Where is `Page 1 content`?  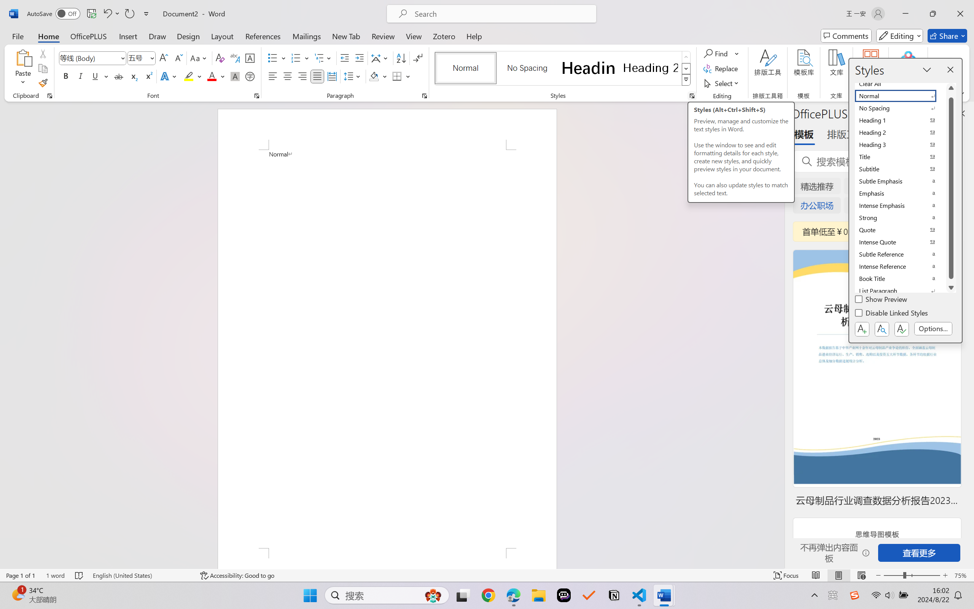
Page 1 content is located at coordinates (387, 349).